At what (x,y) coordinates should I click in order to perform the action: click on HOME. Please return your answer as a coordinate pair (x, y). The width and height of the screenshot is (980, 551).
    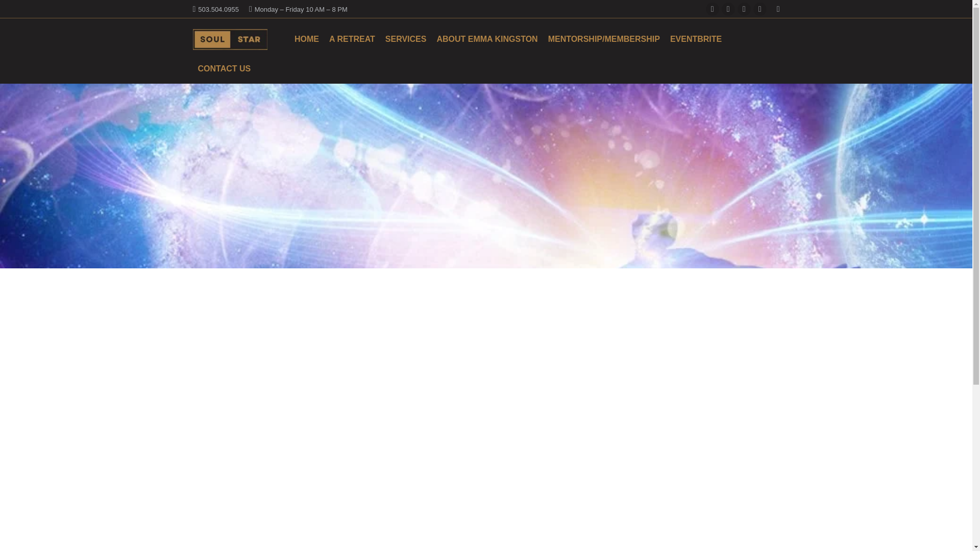
    Looking at the image, I should click on (306, 38).